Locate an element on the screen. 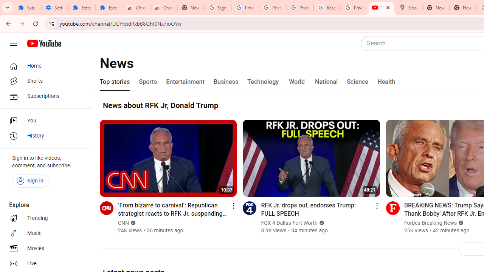  FOX 4 Dallas-Fort Worth is located at coordinates (290, 223).